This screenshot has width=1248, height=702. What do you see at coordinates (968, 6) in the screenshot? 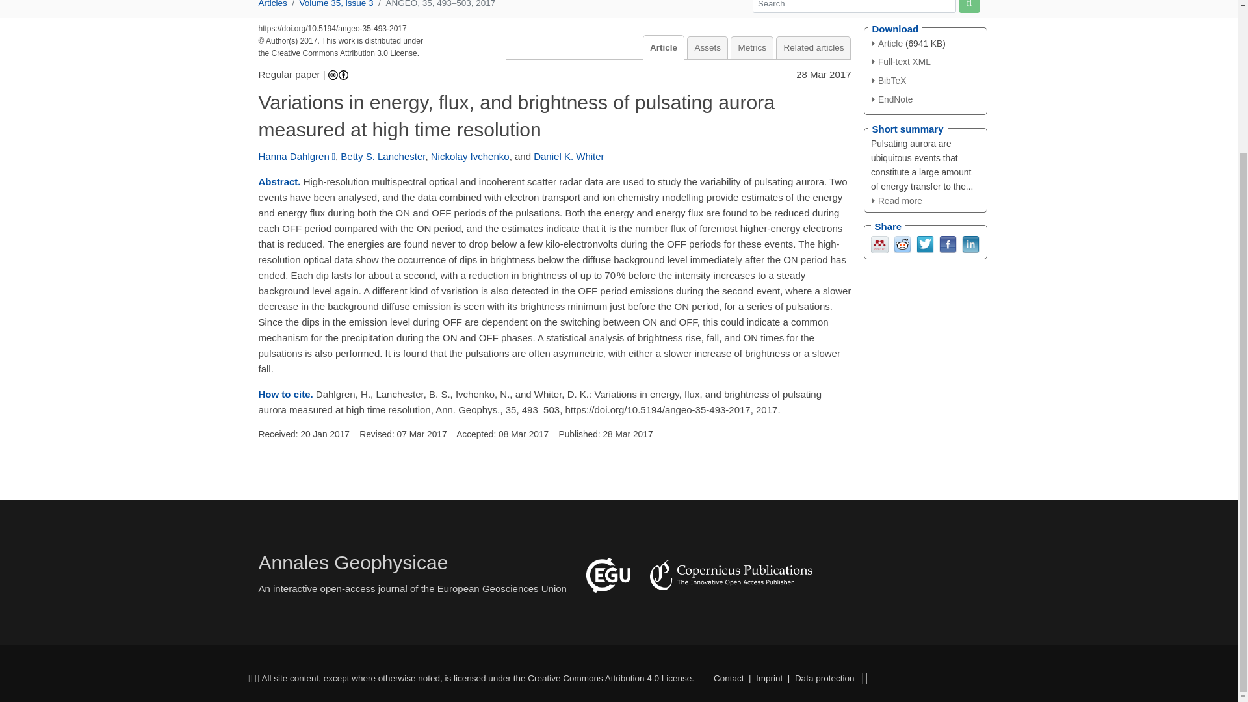
I see `Start site search` at bounding box center [968, 6].